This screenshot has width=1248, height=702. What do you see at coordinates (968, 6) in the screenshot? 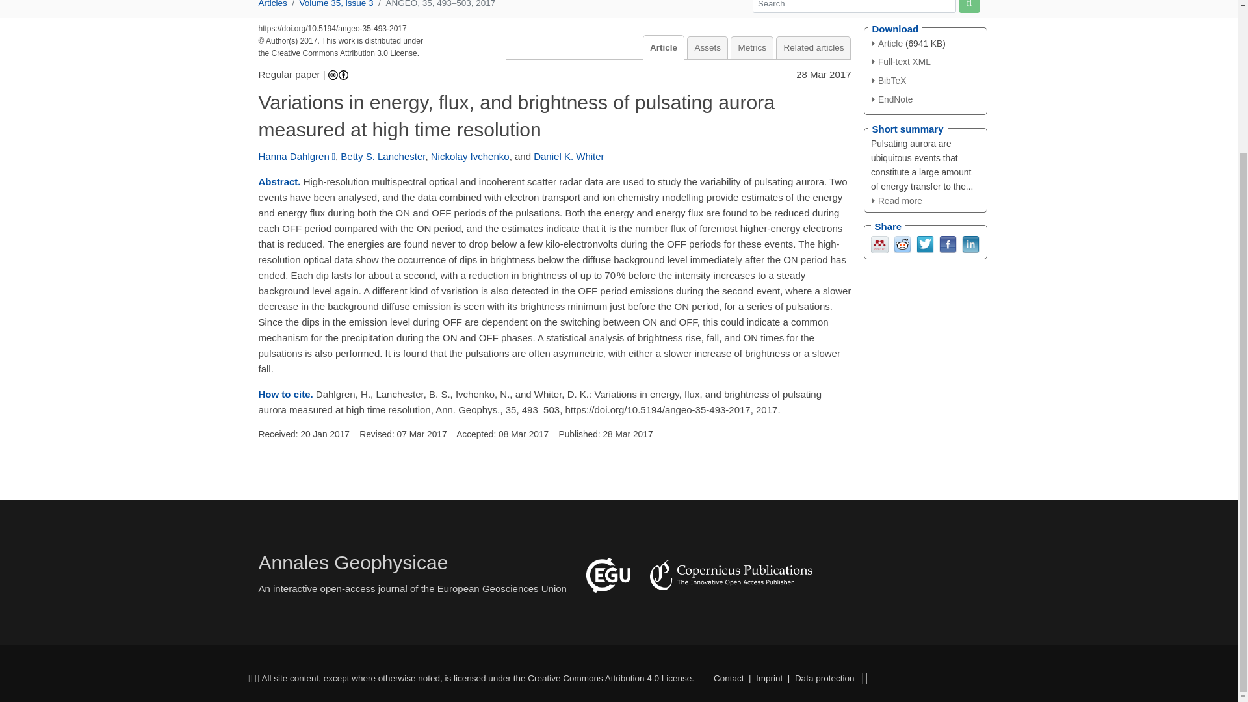
I see `Start site search` at bounding box center [968, 6].